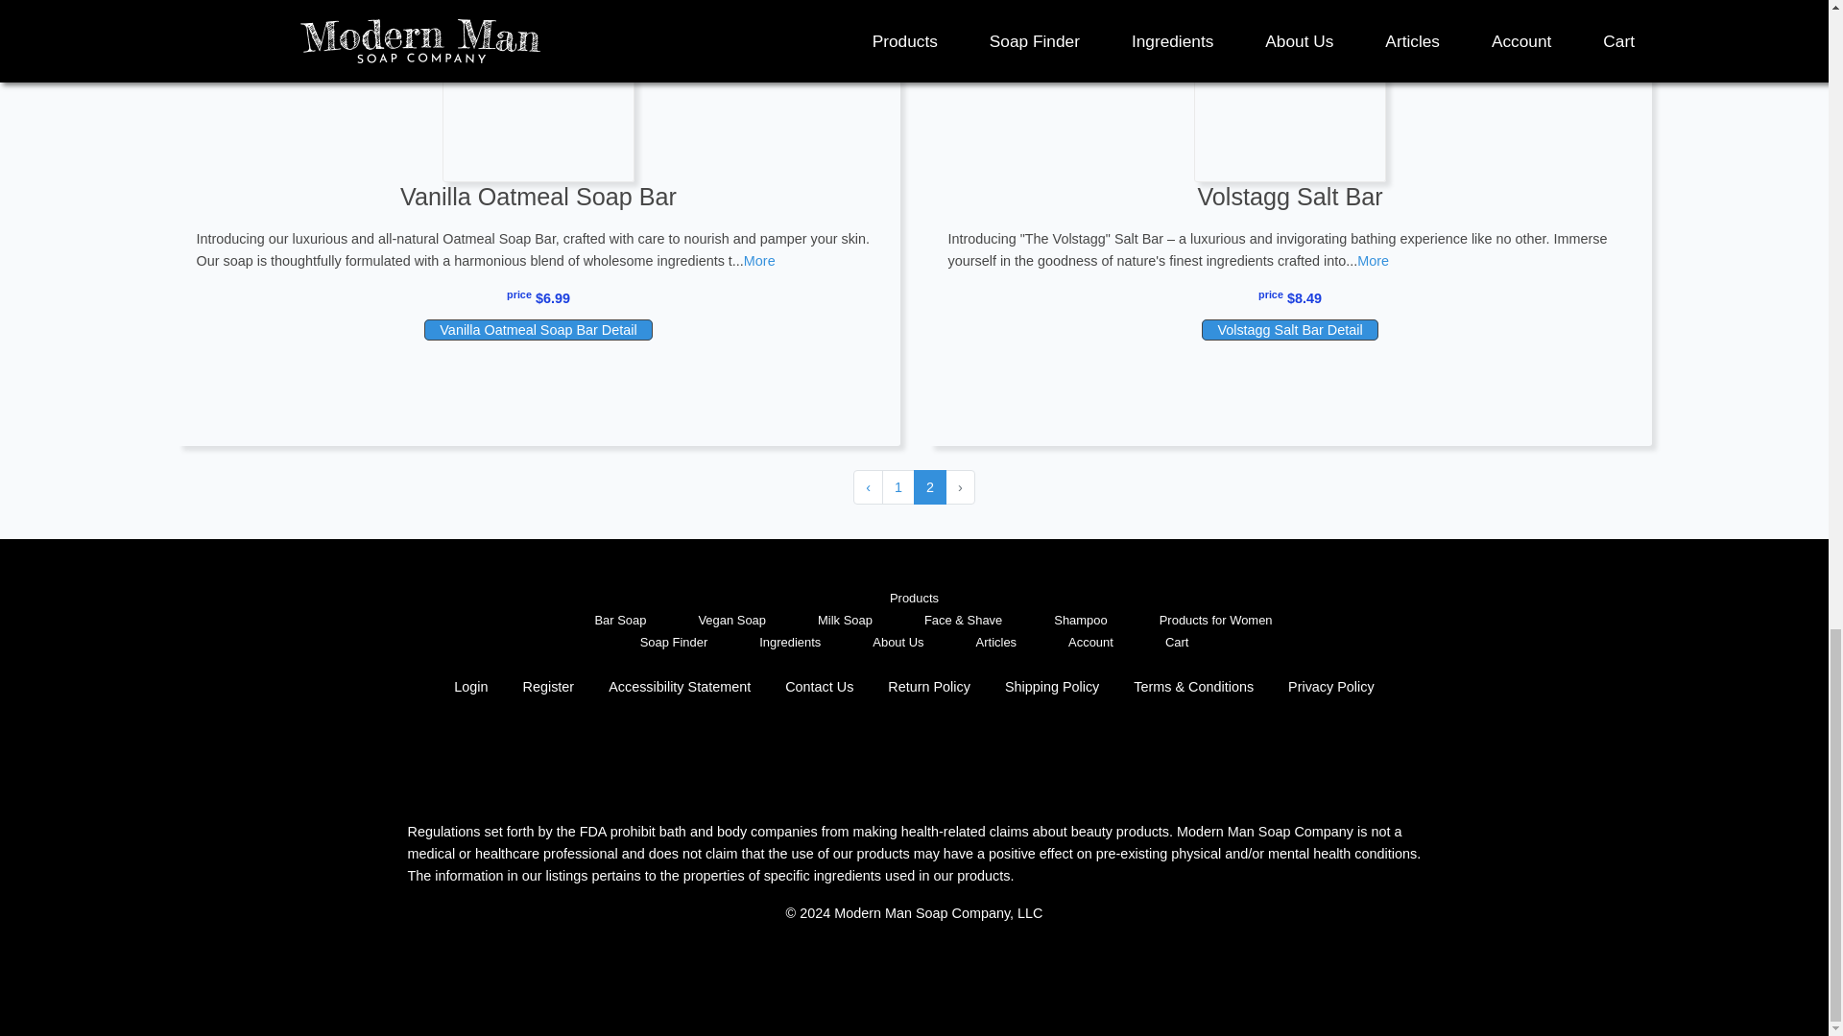 This screenshot has height=1036, width=1843. What do you see at coordinates (760, 260) in the screenshot?
I see `More` at bounding box center [760, 260].